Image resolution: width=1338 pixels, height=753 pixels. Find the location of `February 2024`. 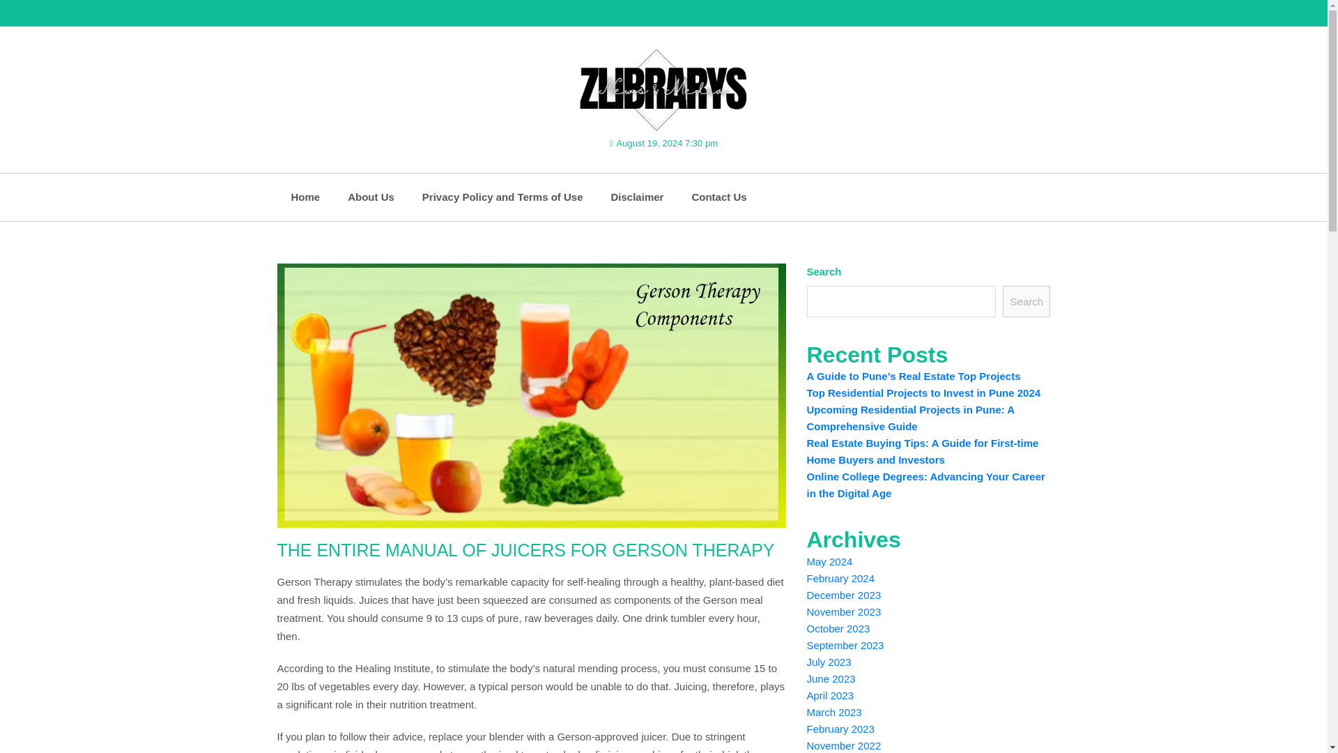

February 2024 is located at coordinates (840, 578).